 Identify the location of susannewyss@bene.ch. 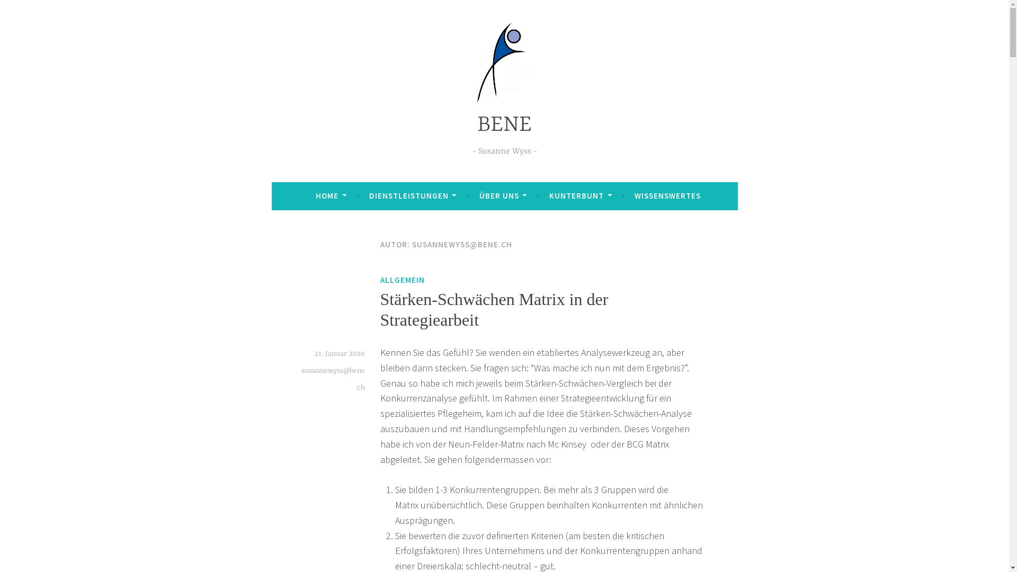
(333, 379).